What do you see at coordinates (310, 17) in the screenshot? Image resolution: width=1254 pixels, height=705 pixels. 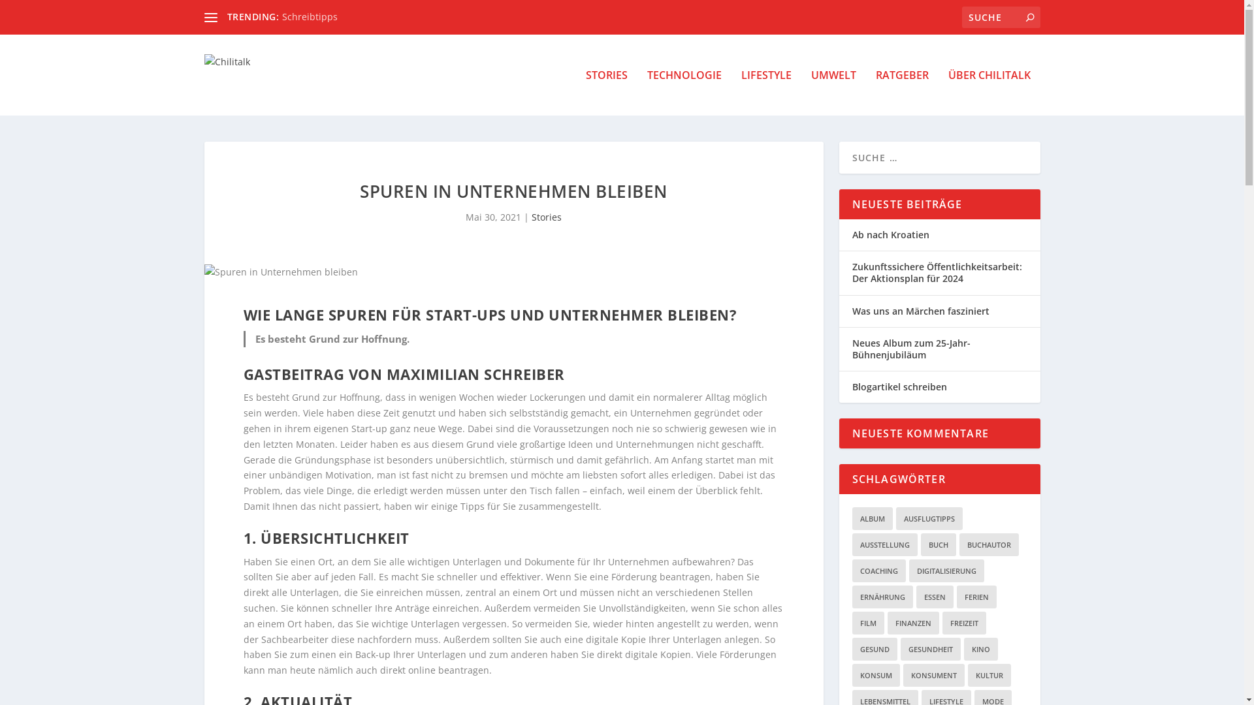 I see `Schreibtipps` at bounding box center [310, 17].